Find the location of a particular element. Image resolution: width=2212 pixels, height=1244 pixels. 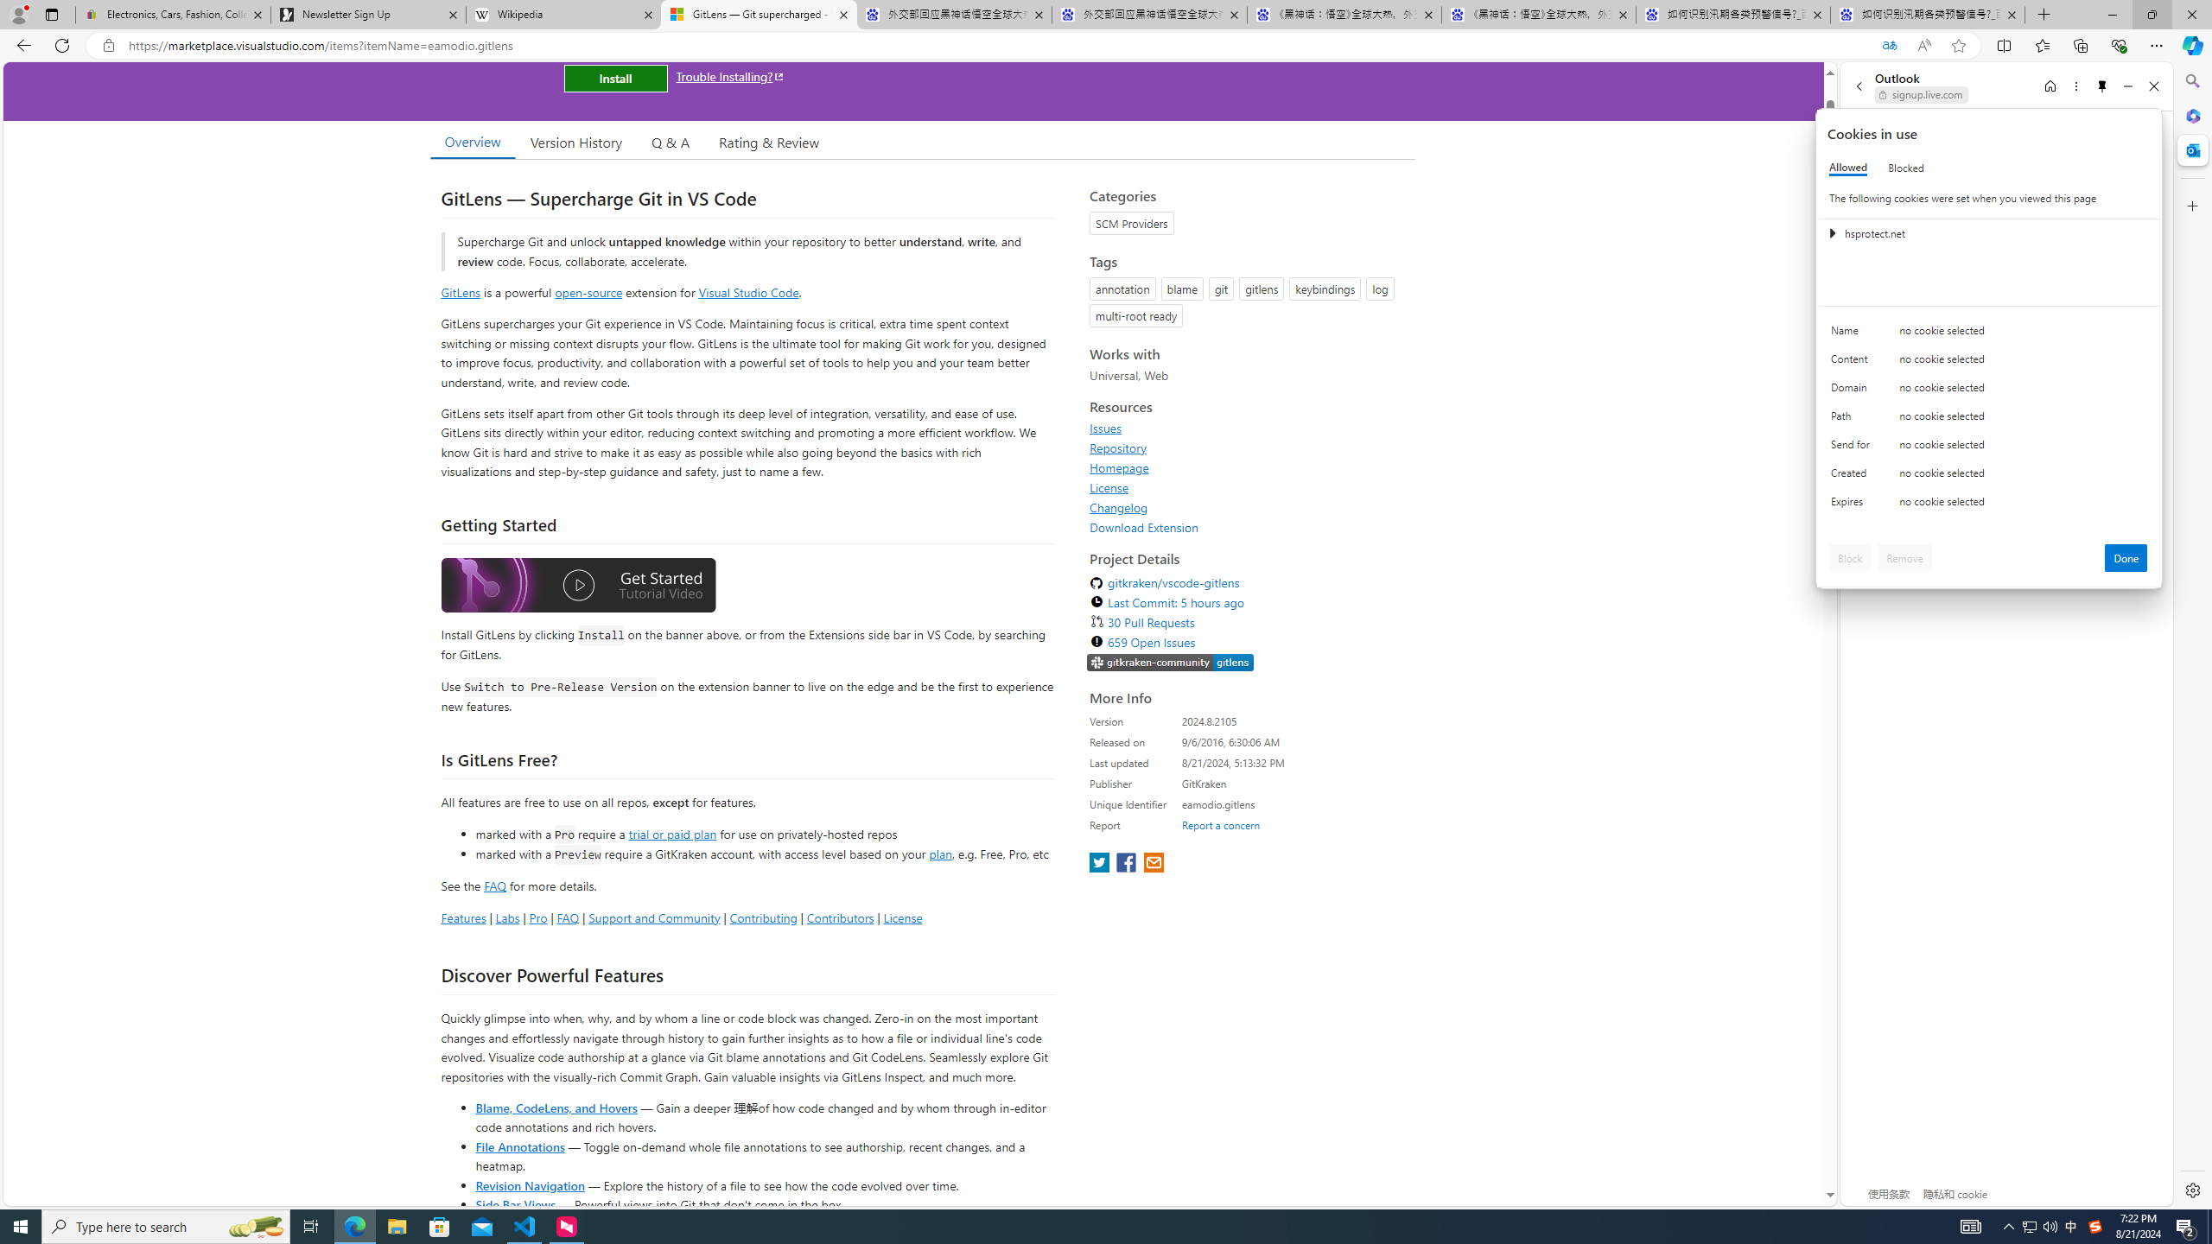

Block is located at coordinates (1850, 558).